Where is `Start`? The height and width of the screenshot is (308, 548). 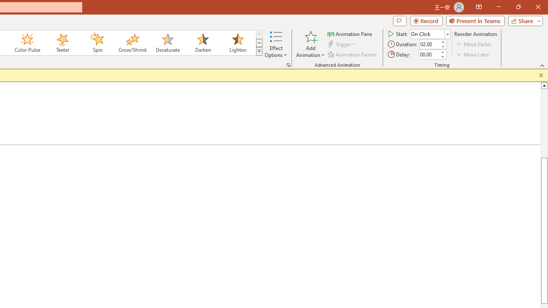 Start is located at coordinates (430, 33).